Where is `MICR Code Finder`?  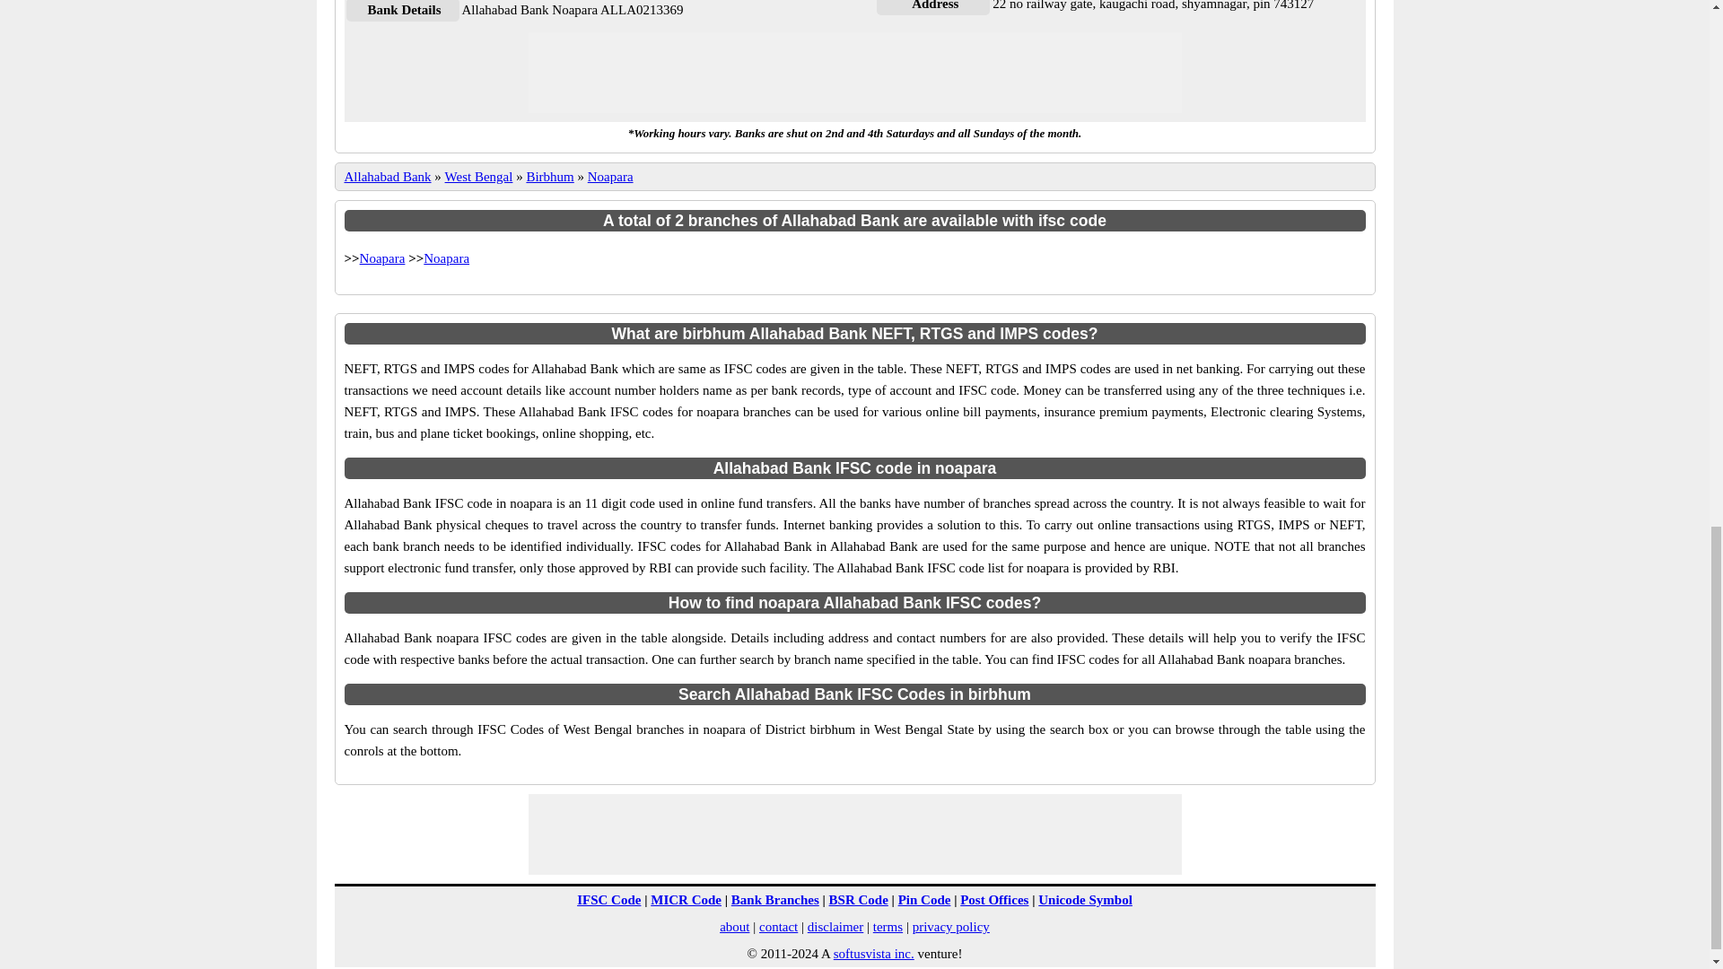 MICR Code Finder is located at coordinates (686, 899).